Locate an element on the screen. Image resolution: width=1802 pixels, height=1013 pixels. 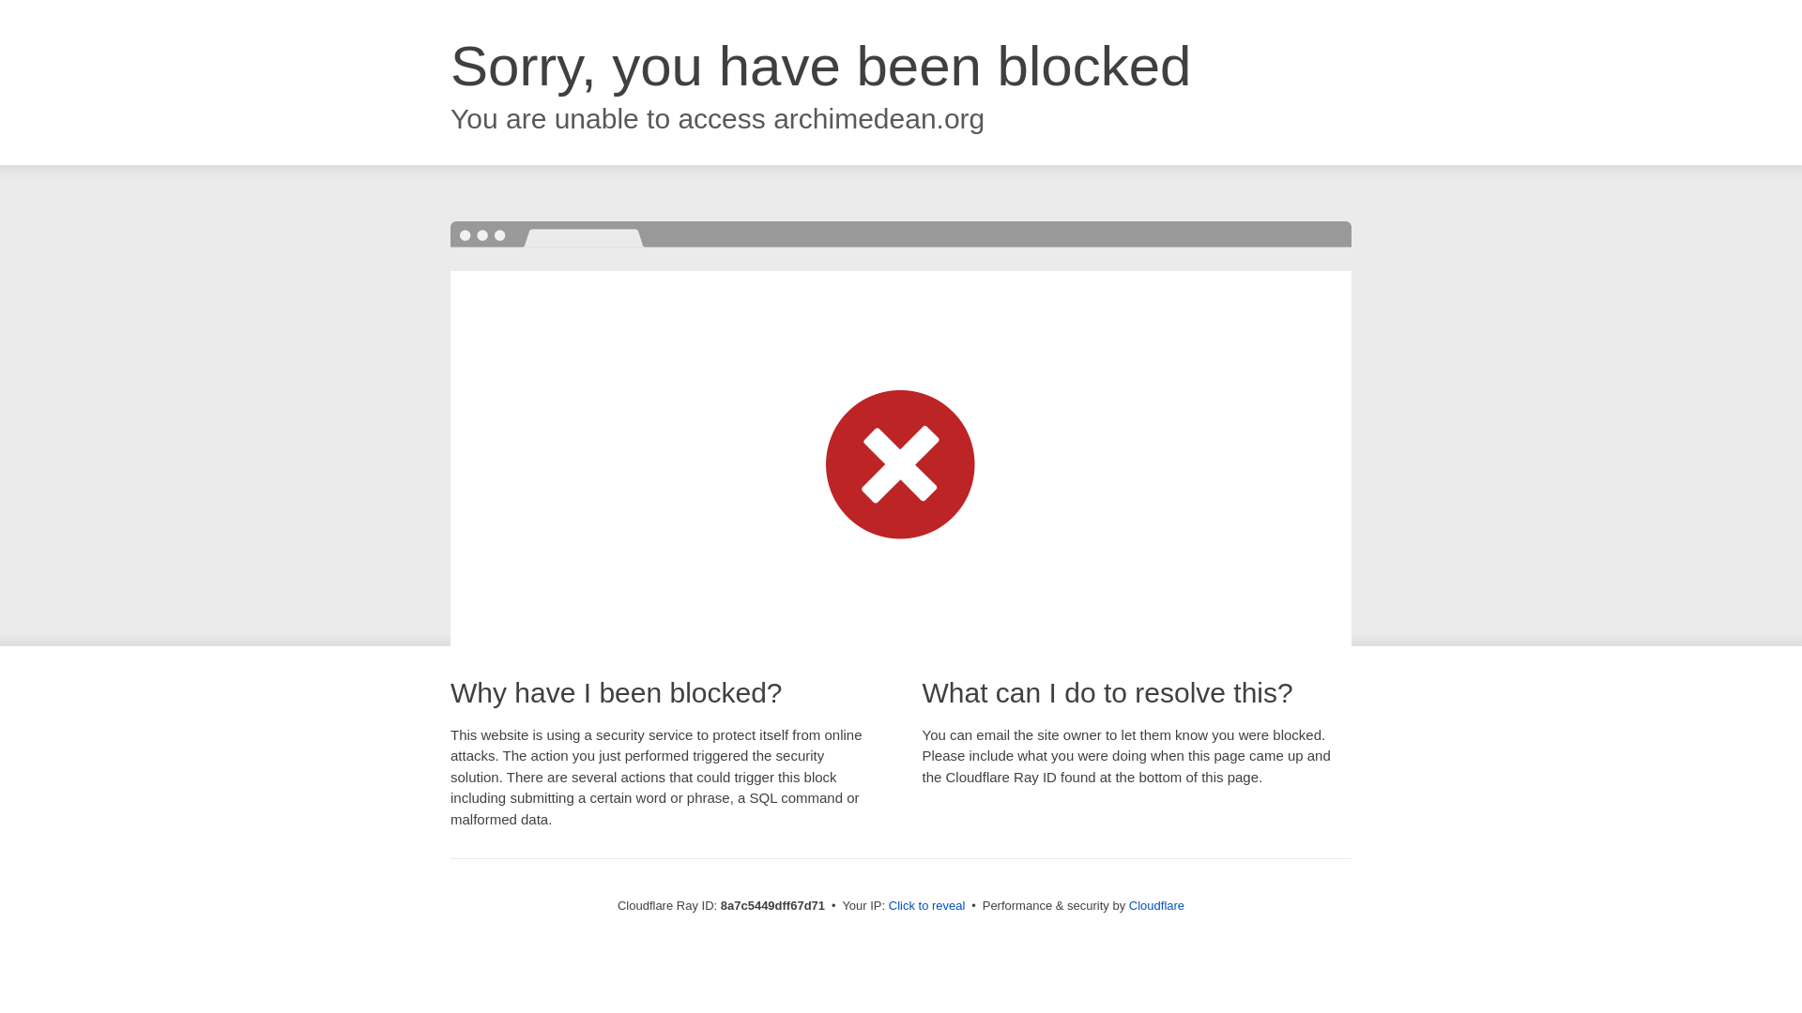
Cloudflare is located at coordinates (1156, 905).